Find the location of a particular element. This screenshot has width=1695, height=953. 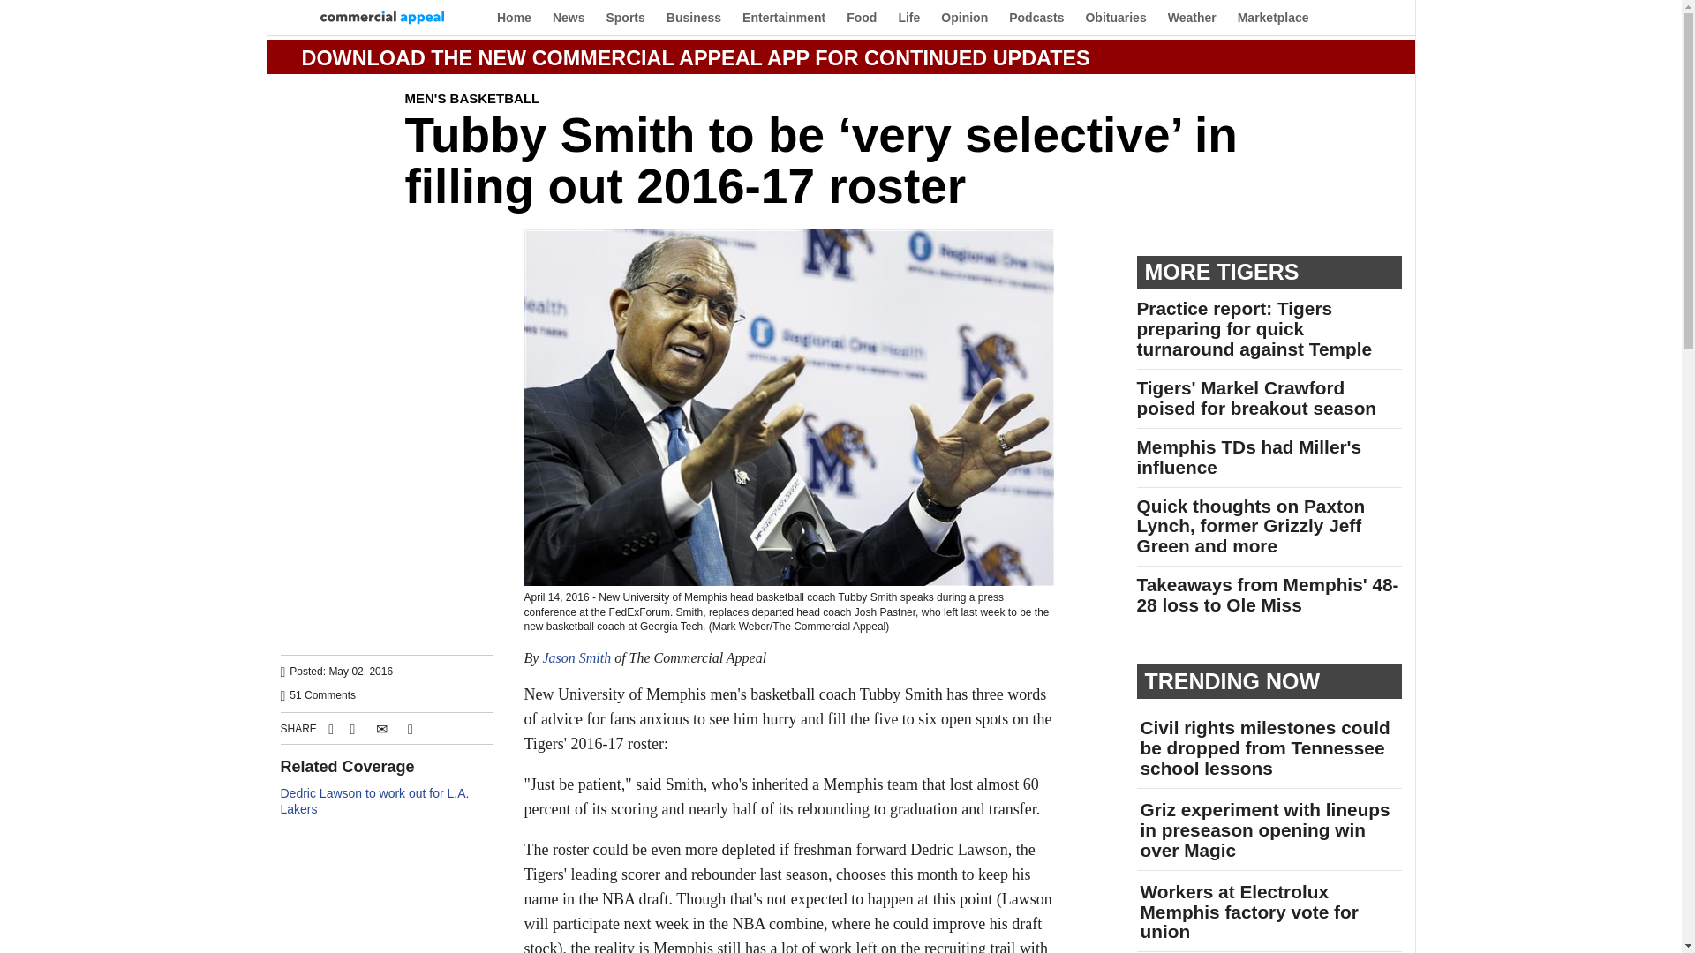

Share this via e-mail is located at coordinates (381, 729).